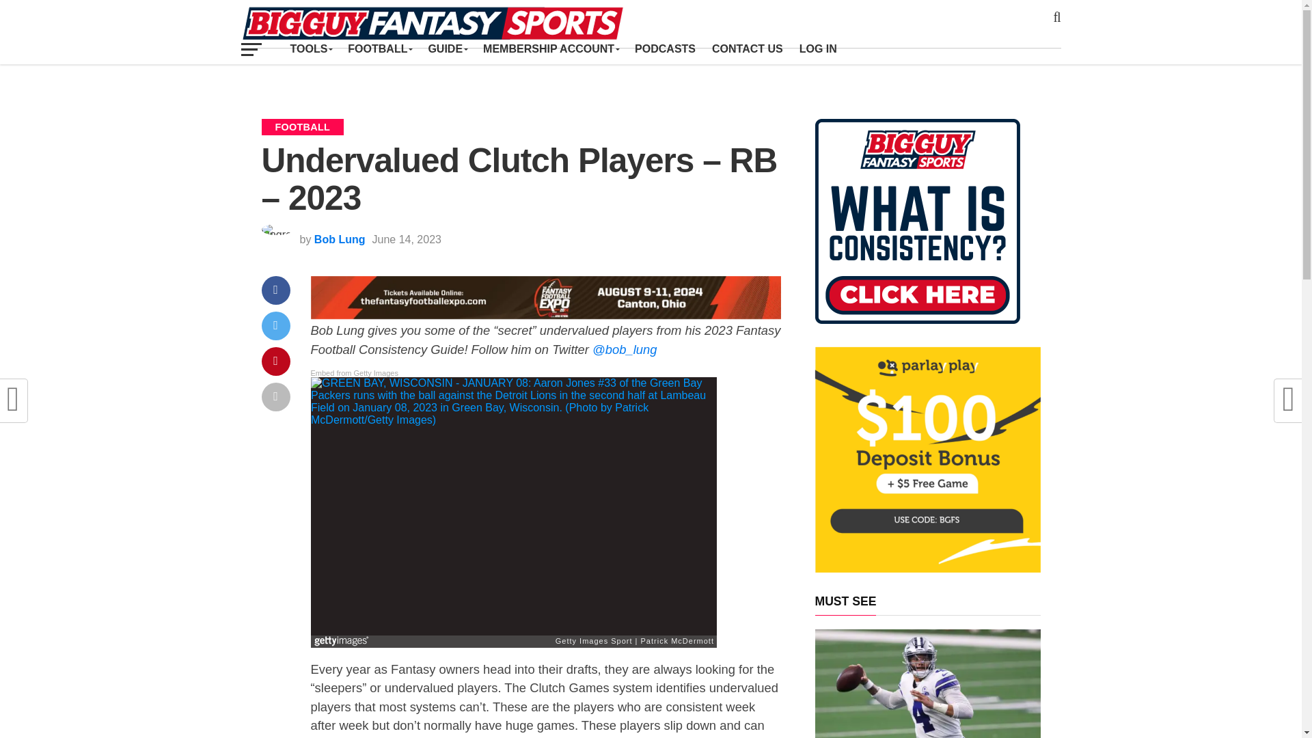 The image size is (1312, 738). Describe the element at coordinates (380, 49) in the screenshot. I see `FOOTBALL` at that location.